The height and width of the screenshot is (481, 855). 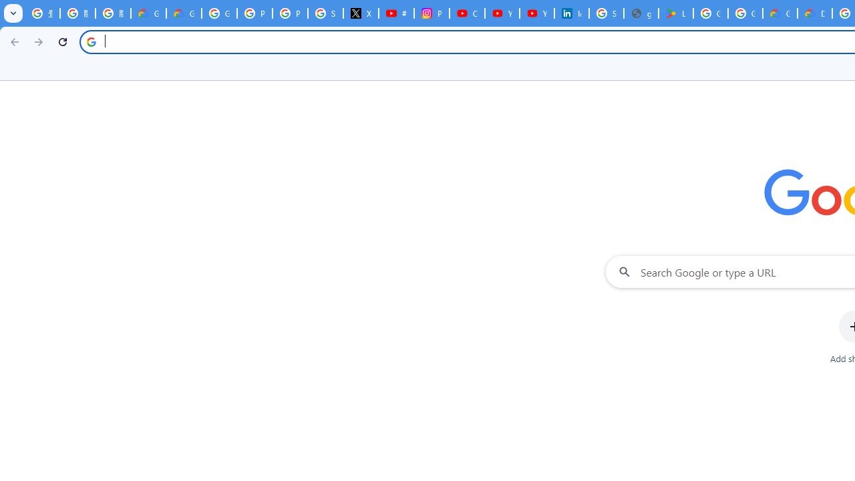 What do you see at coordinates (184, 13) in the screenshot?
I see `Google Cloud Privacy Notice` at bounding box center [184, 13].